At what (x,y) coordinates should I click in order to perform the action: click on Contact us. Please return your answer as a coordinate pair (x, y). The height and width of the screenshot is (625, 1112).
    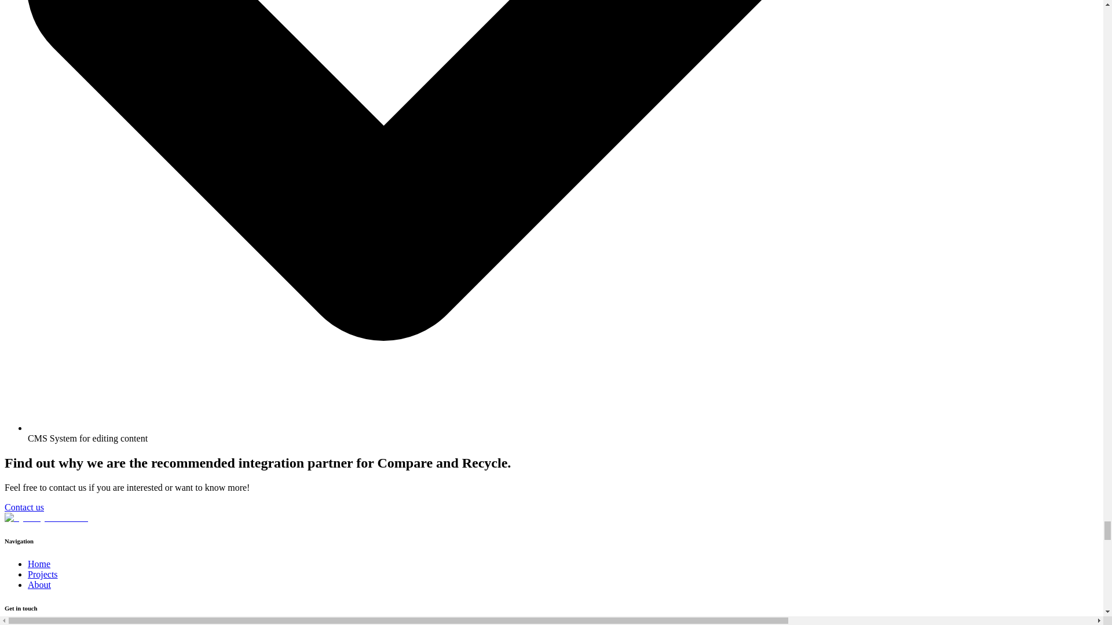
    Looking at the image, I should click on (24, 507).